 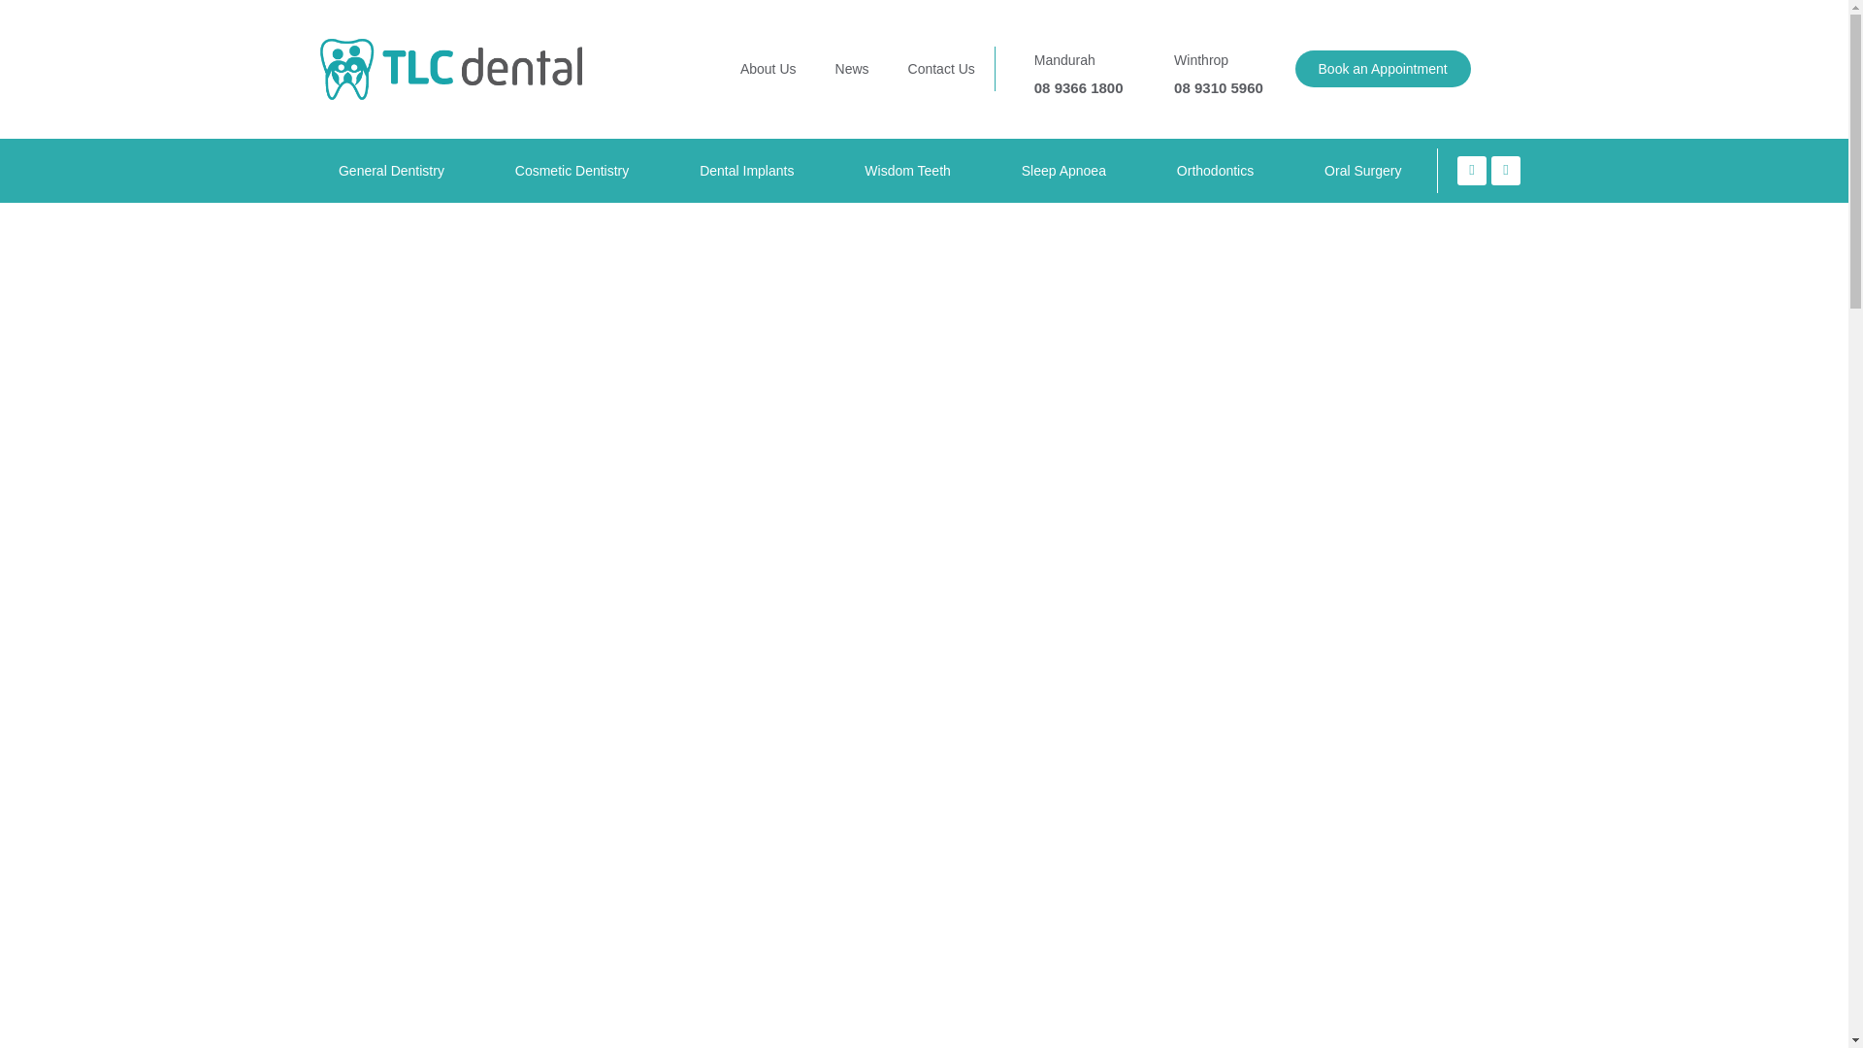 I want to click on About Us, so click(x=768, y=68).